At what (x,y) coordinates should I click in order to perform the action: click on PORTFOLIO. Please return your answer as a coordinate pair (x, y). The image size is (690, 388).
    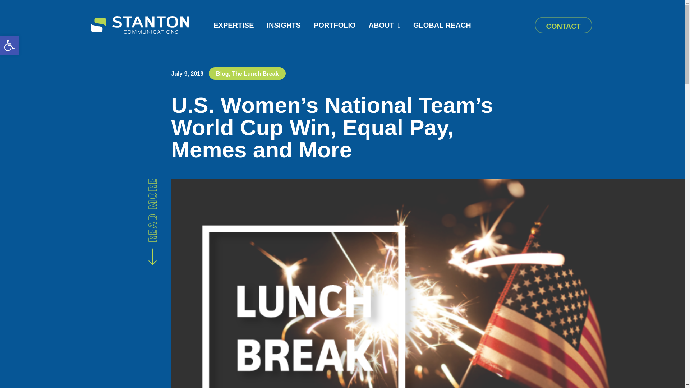
    Looking at the image, I should click on (335, 25).